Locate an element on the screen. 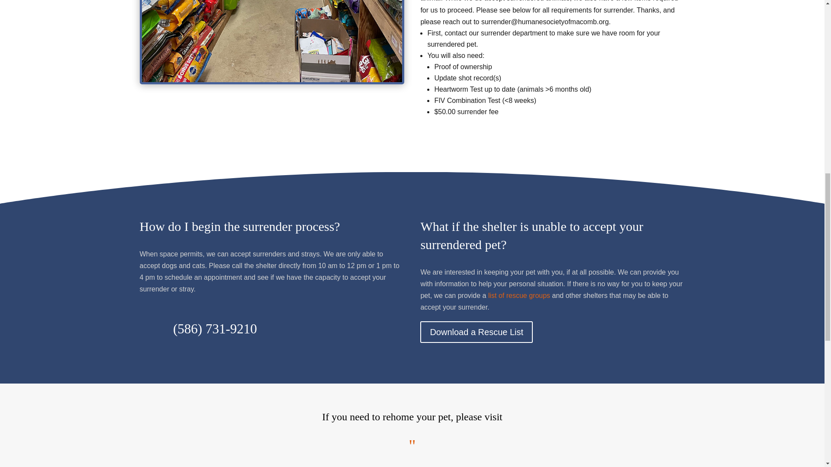 The height and width of the screenshot is (467, 831). surrender a pet 3099 is located at coordinates (272, 41).